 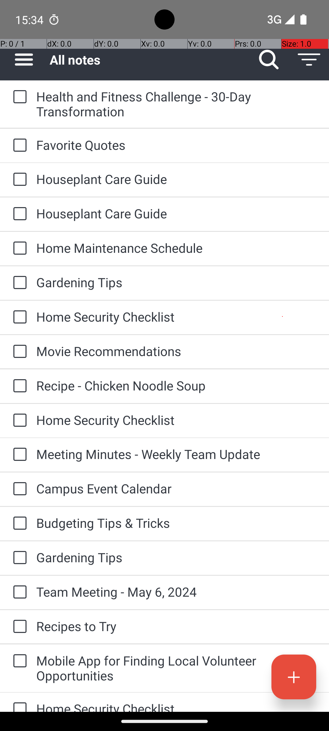 I want to click on to-do: Recipe - Chicken Noodle Soup, so click(x=18, y=386).